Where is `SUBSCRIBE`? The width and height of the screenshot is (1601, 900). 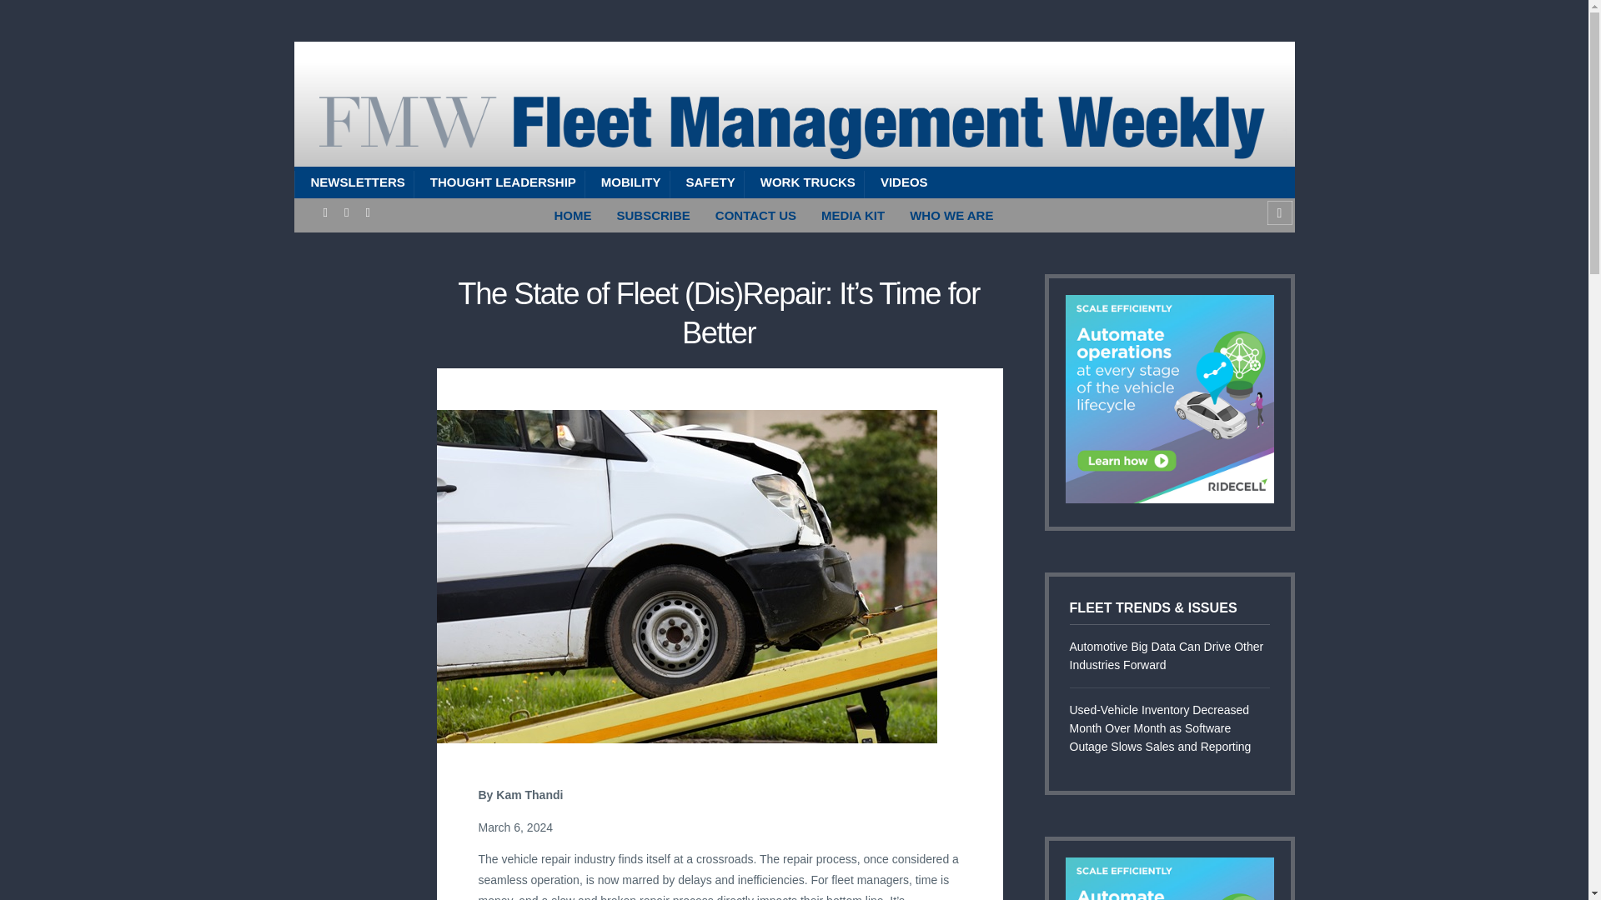
SUBSCRIBE is located at coordinates (652, 215).